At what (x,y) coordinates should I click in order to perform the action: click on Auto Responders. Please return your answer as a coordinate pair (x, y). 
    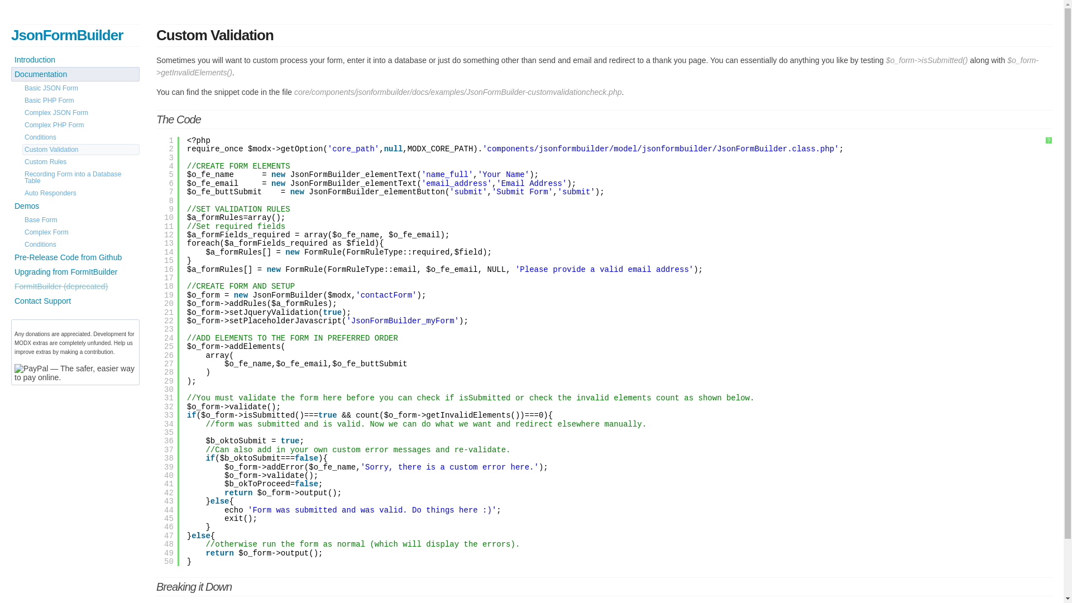
    Looking at the image, I should click on (81, 193).